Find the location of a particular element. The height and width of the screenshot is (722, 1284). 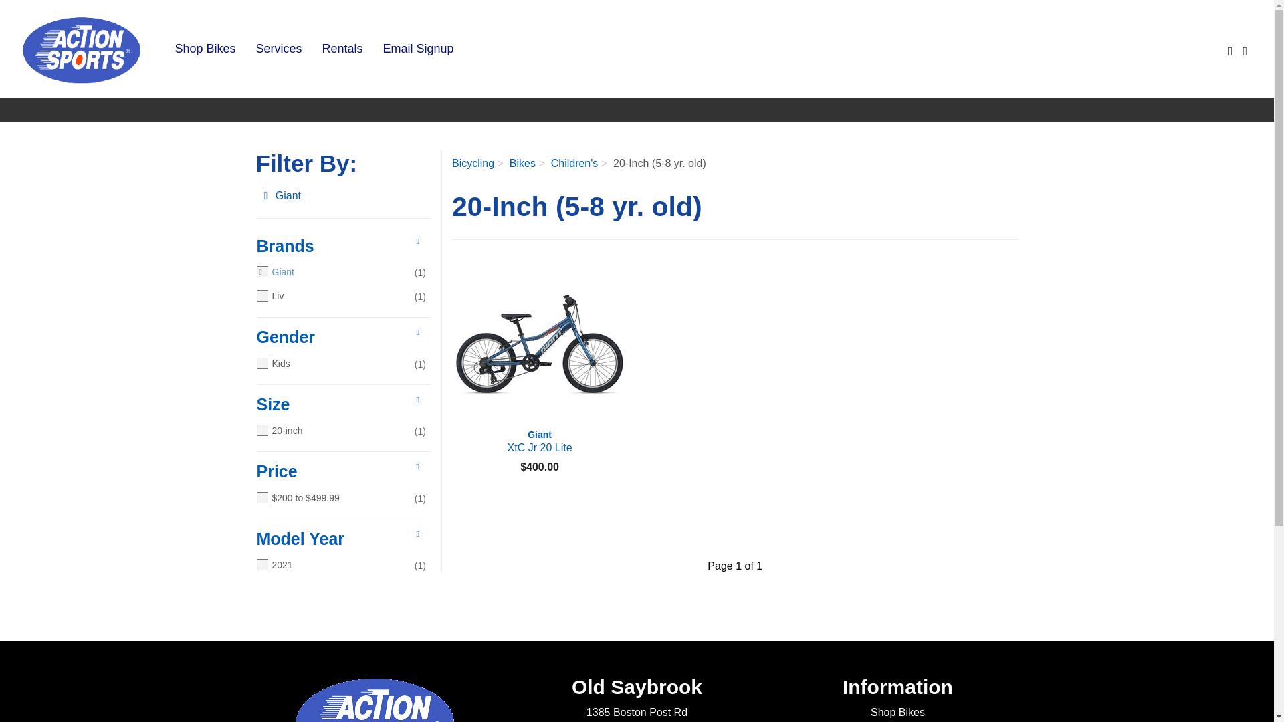

Giant XtC Jr 20 Lite is located at coordinates (282, 197).